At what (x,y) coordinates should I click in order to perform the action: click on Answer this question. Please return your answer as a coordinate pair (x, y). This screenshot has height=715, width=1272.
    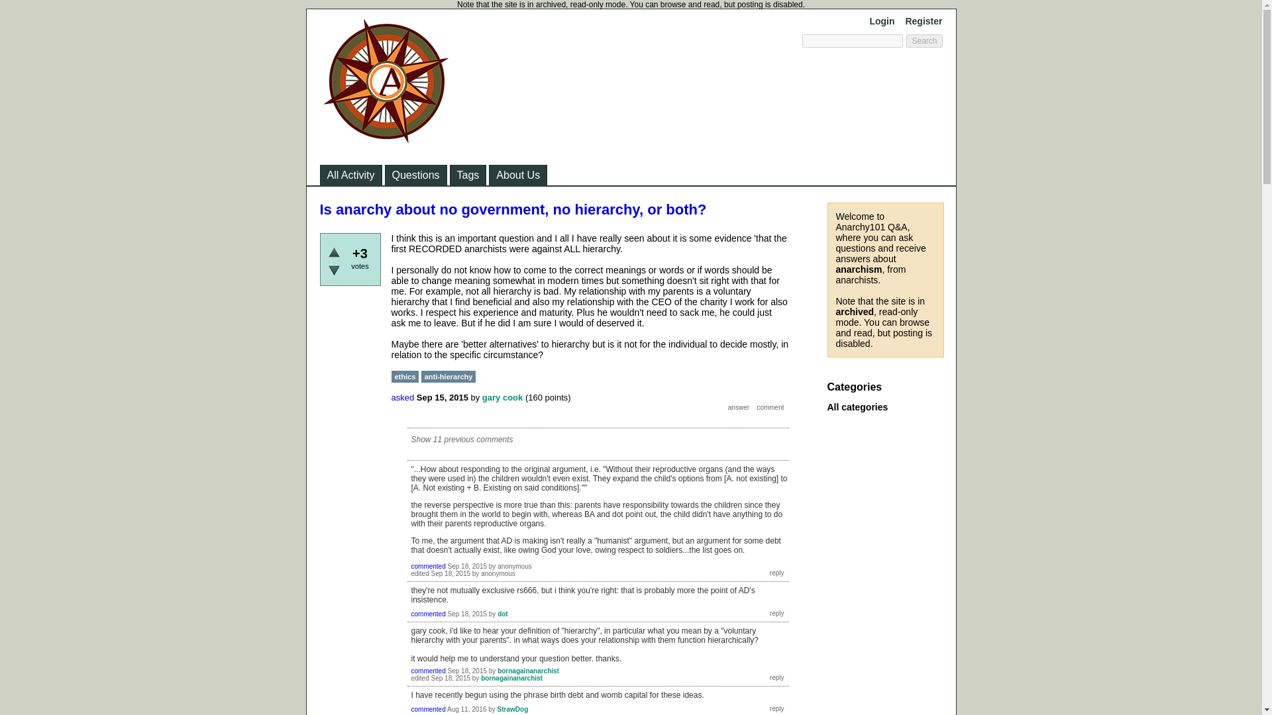
    Looking at the image, I should click on (739, 408).